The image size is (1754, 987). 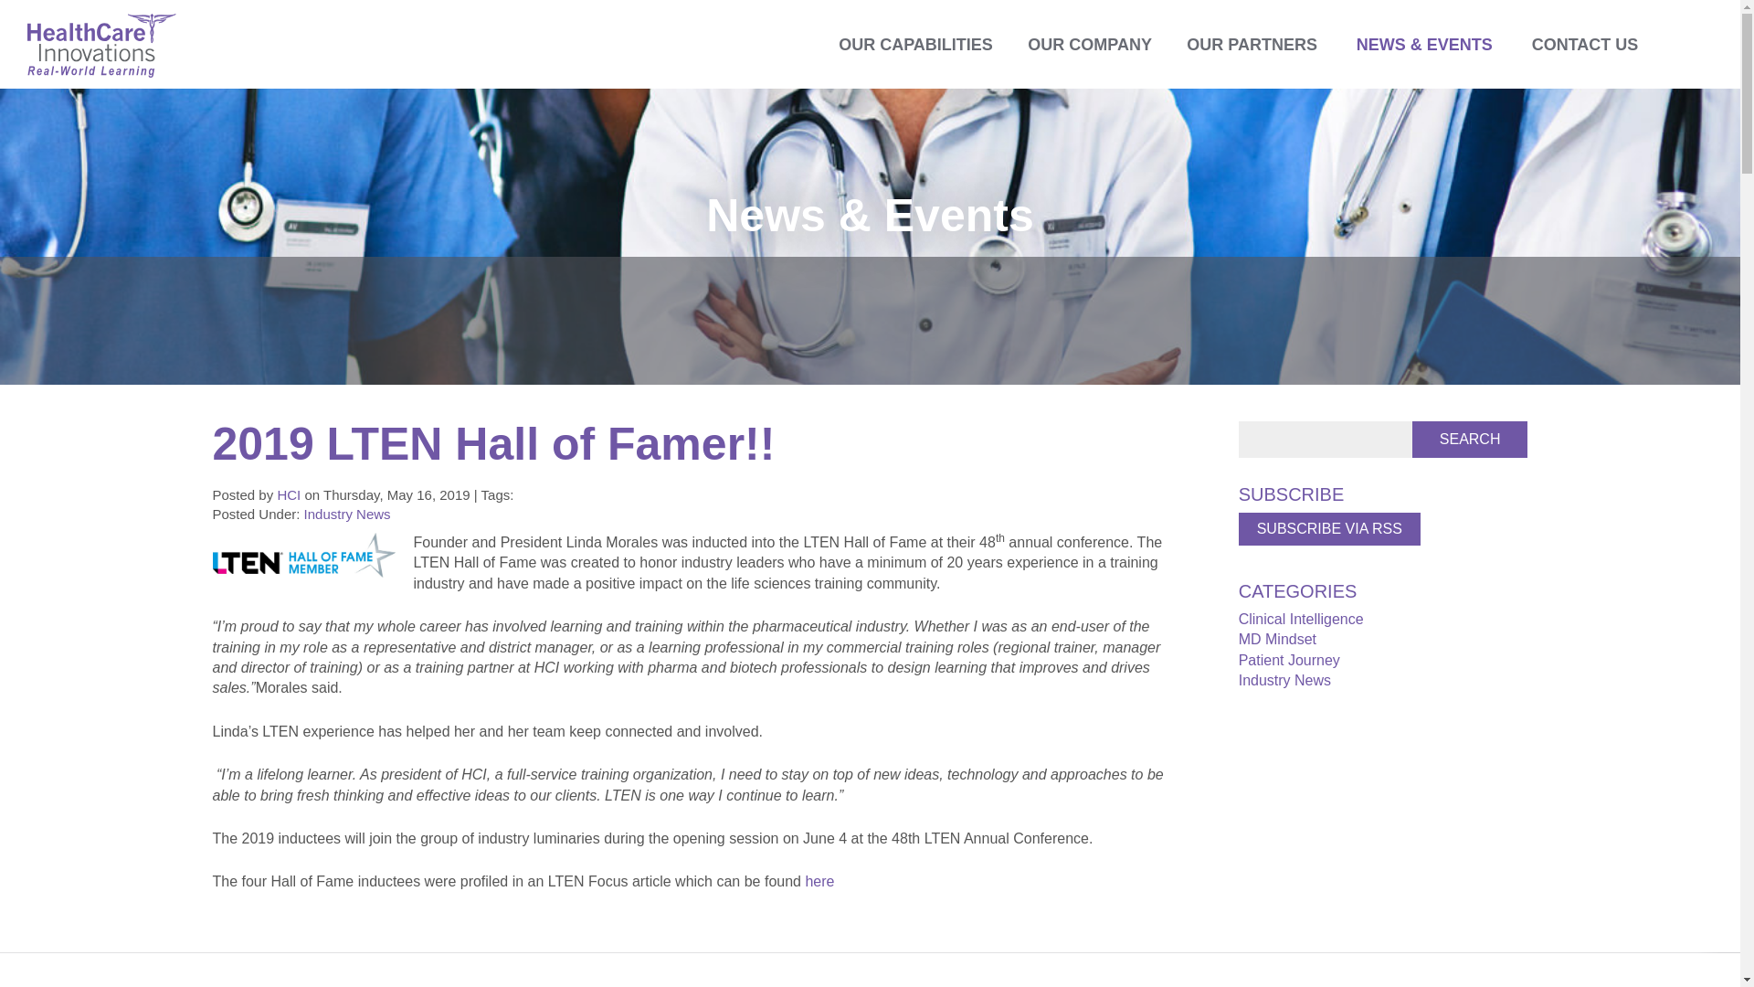 What do you see at coordinates (1469, 440) in the screenshot?
I see `Search` at bounding box center [1469, 440].